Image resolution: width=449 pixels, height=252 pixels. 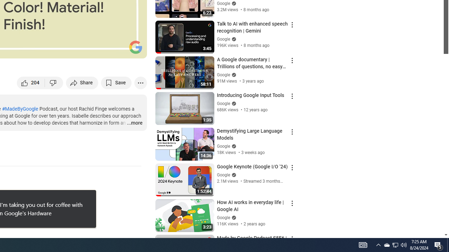 What do you see at coordinates (116, 83) in the screenshot?
I see `Save to playlist` at bounding box center [116, 83].